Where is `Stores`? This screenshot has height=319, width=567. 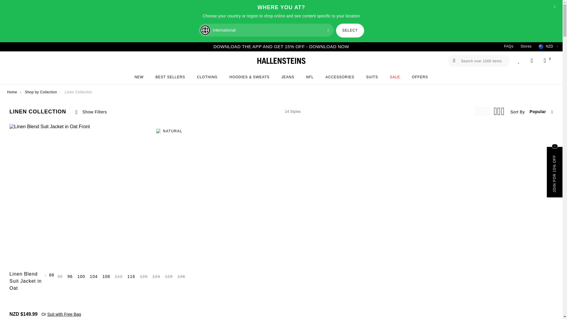
Stores is located at coordinates (526, 47).